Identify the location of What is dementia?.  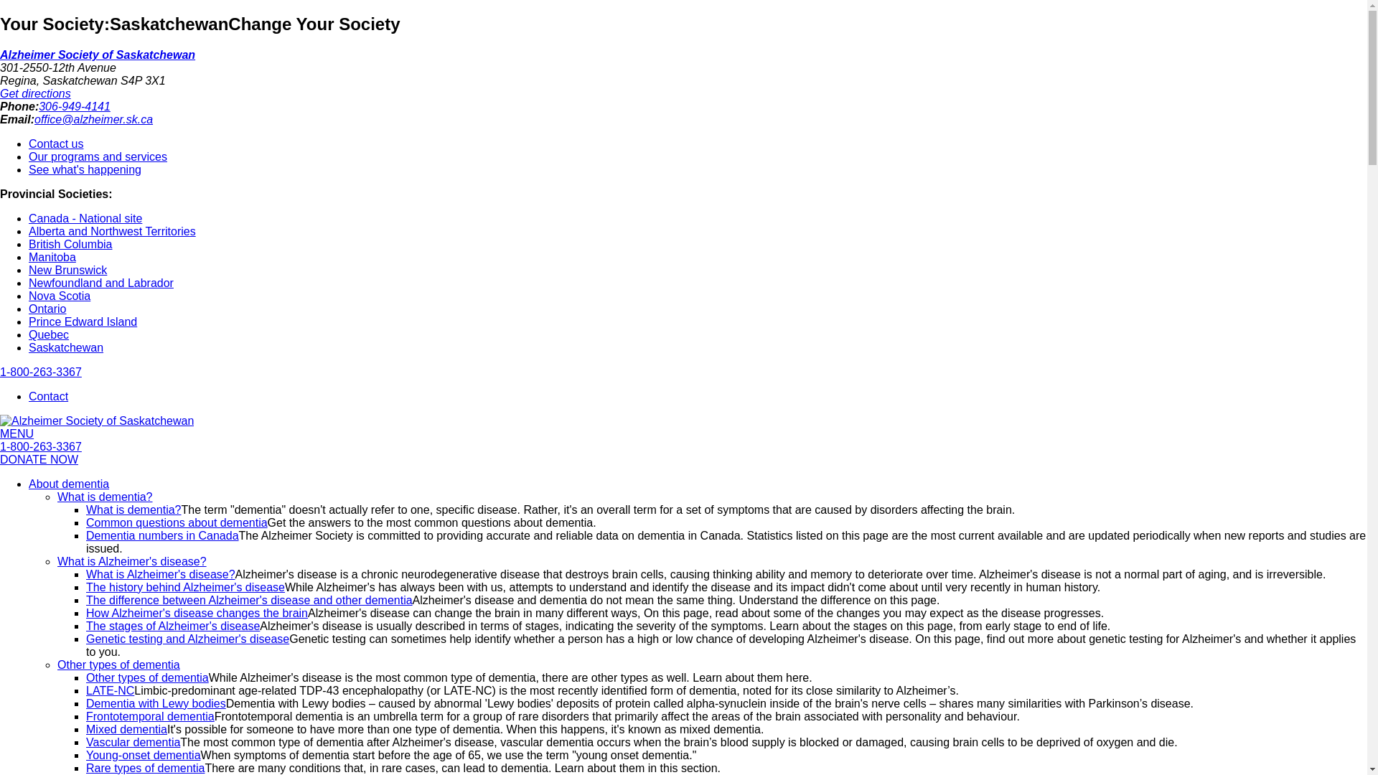
(133, 509).